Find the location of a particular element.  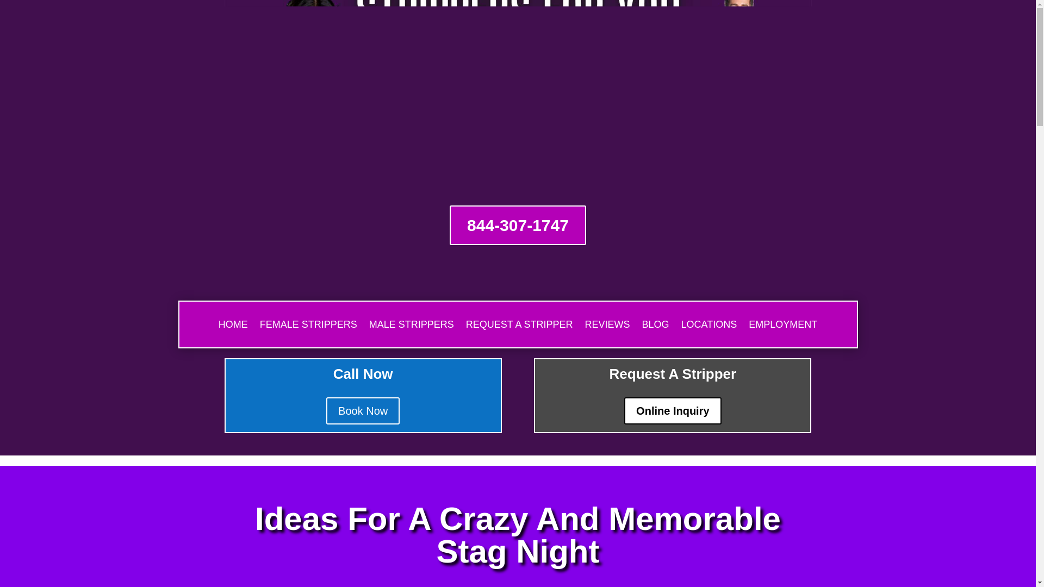

Online Inquiry is located at coordinates (673, 411).